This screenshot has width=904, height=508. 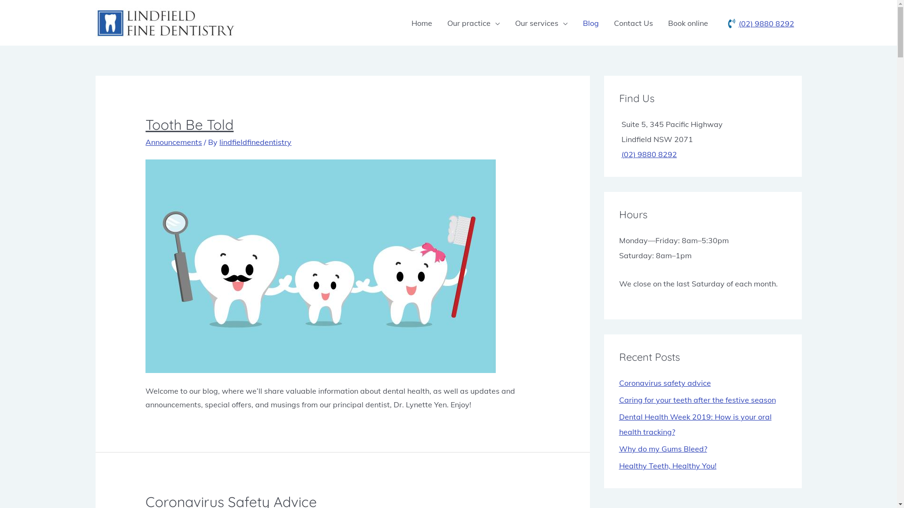 What do you see at coordinates (541, 23) in the screenshot?
I see `Our services` at bounding box center [541, 23].